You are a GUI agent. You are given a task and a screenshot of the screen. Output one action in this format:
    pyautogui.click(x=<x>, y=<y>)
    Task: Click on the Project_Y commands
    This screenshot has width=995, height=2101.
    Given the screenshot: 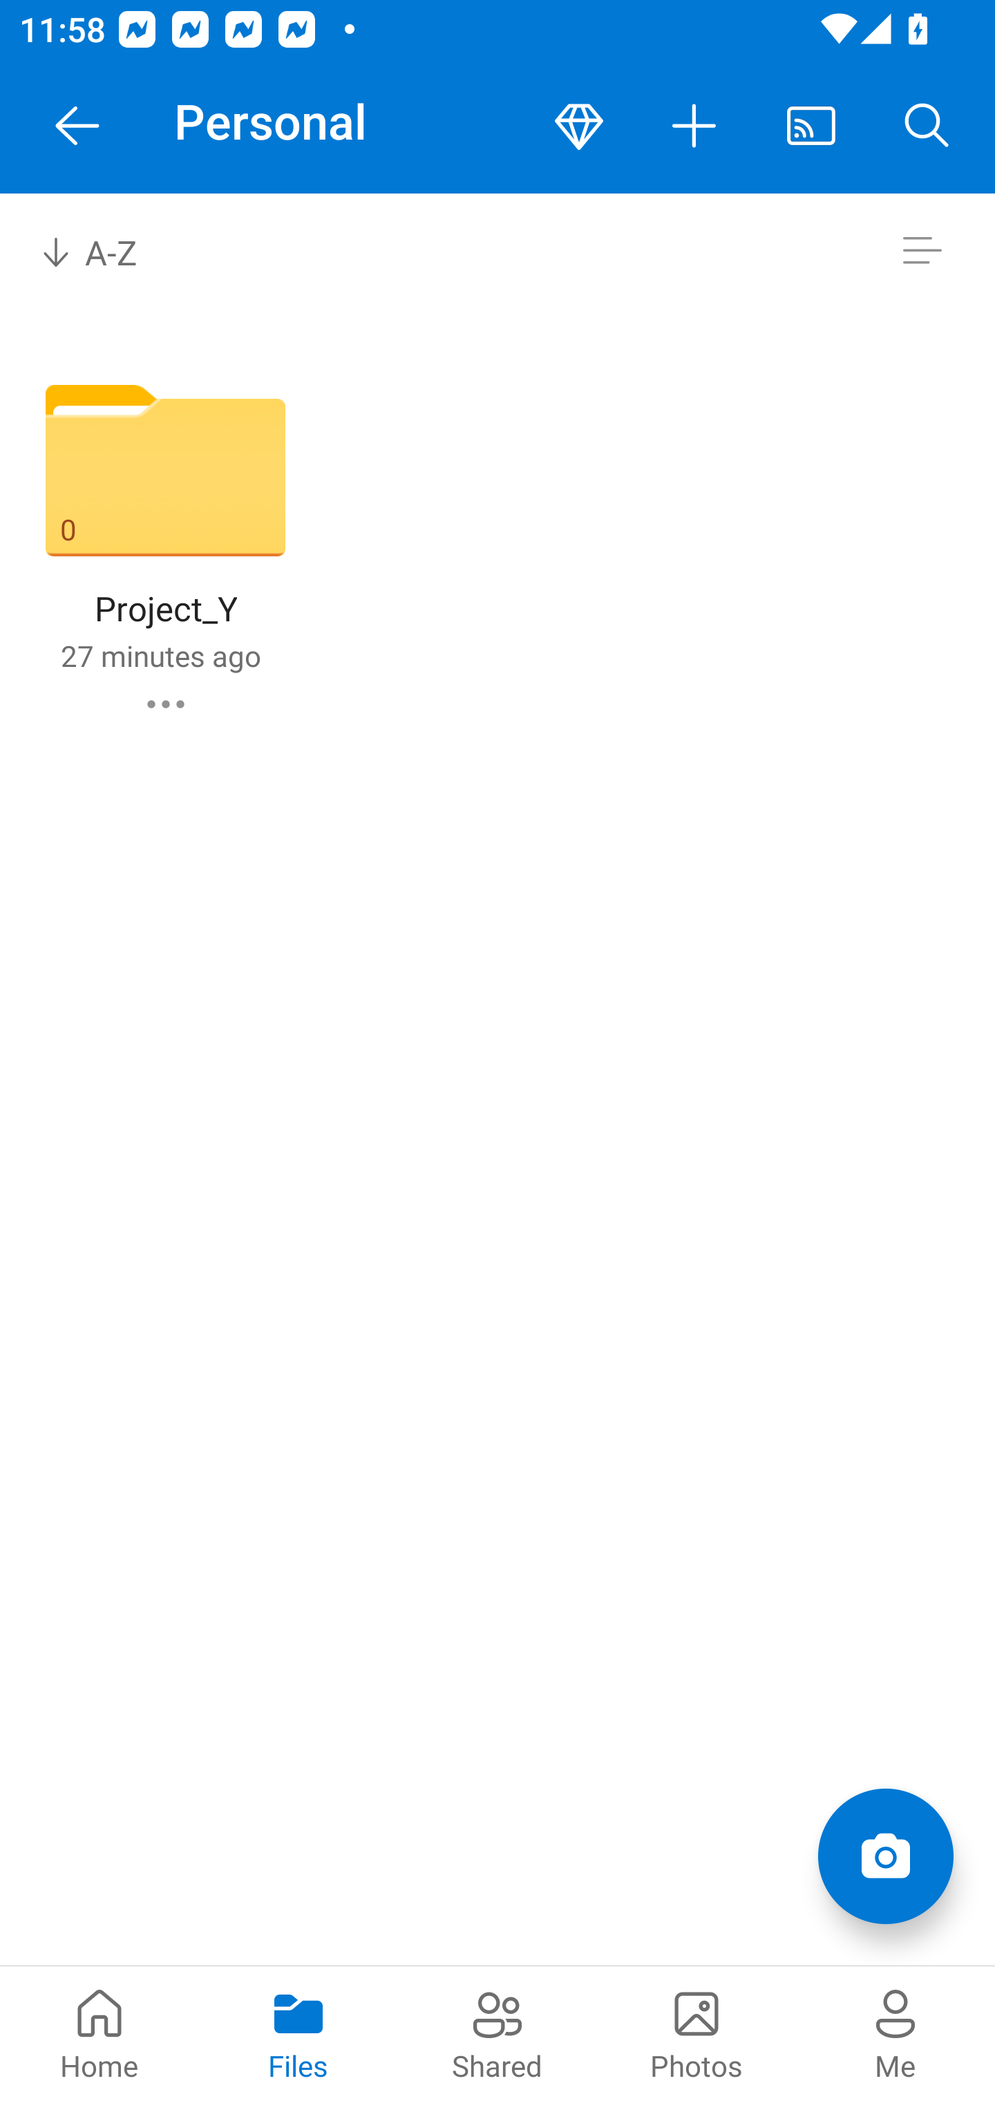 What is the action you would take?
    pyautogui.click(x=166, y=704)
    